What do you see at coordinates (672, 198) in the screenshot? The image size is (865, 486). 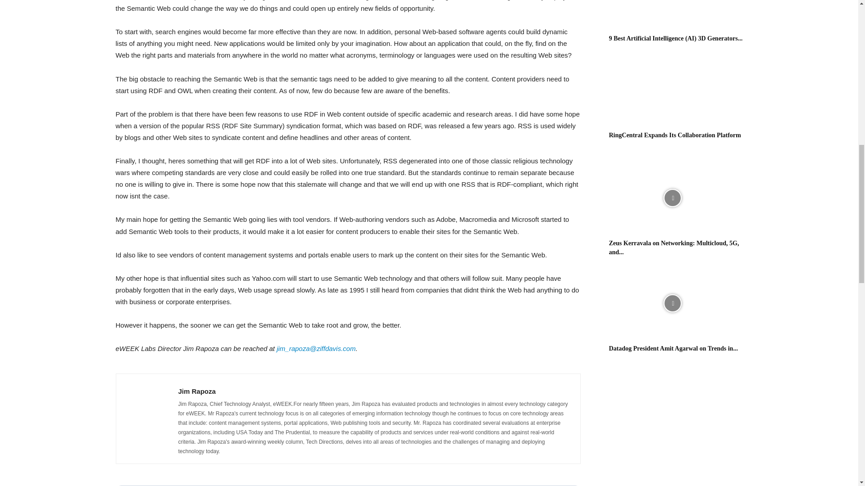 I see `Zeus Kerravala on Networking: Multicloud, 5G, and Automation` at bounding box center [672, 198].